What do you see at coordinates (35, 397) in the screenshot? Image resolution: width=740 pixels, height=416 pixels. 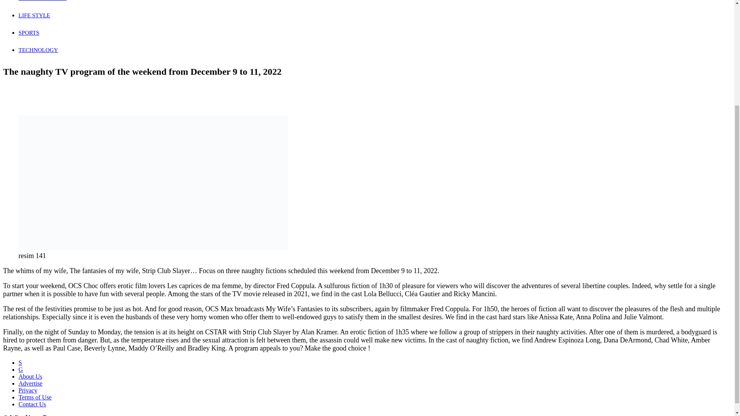 I see `Terms of Use` at bounding box center [35, 397].